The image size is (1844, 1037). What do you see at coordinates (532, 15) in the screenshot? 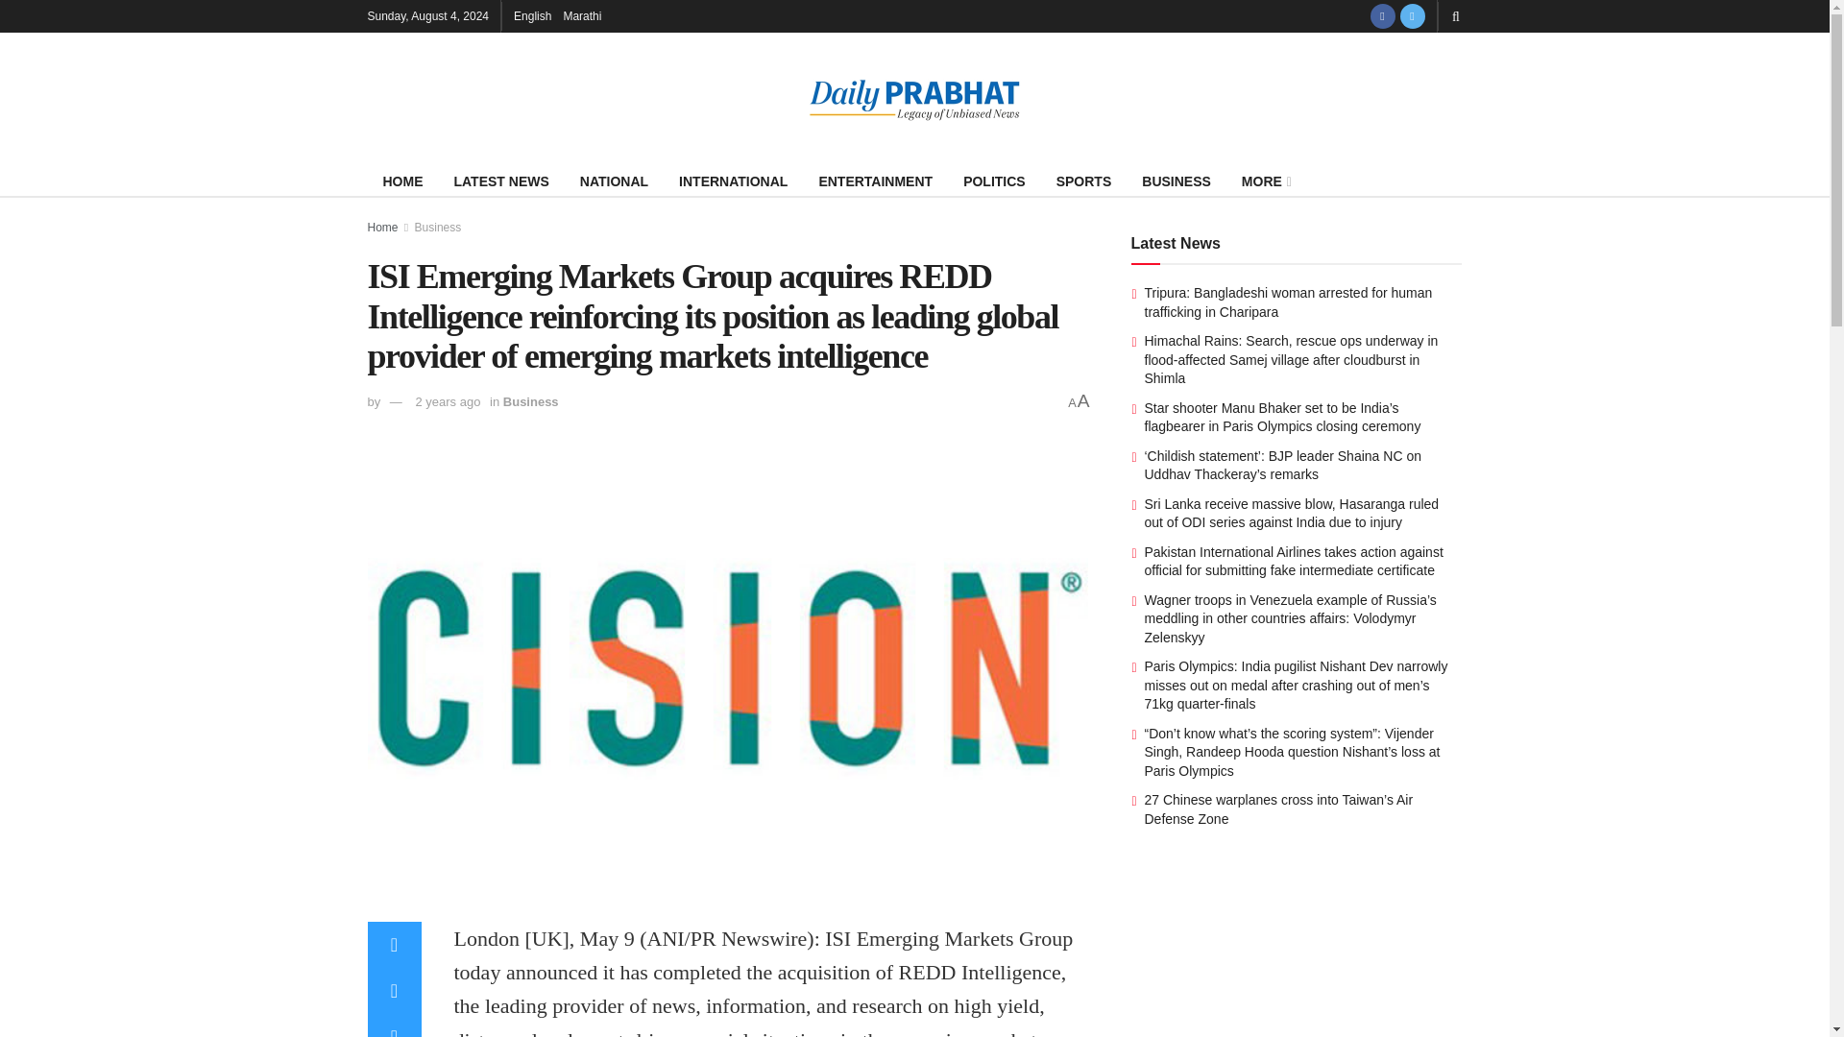
I see `English` at bounding box center [532, 15].